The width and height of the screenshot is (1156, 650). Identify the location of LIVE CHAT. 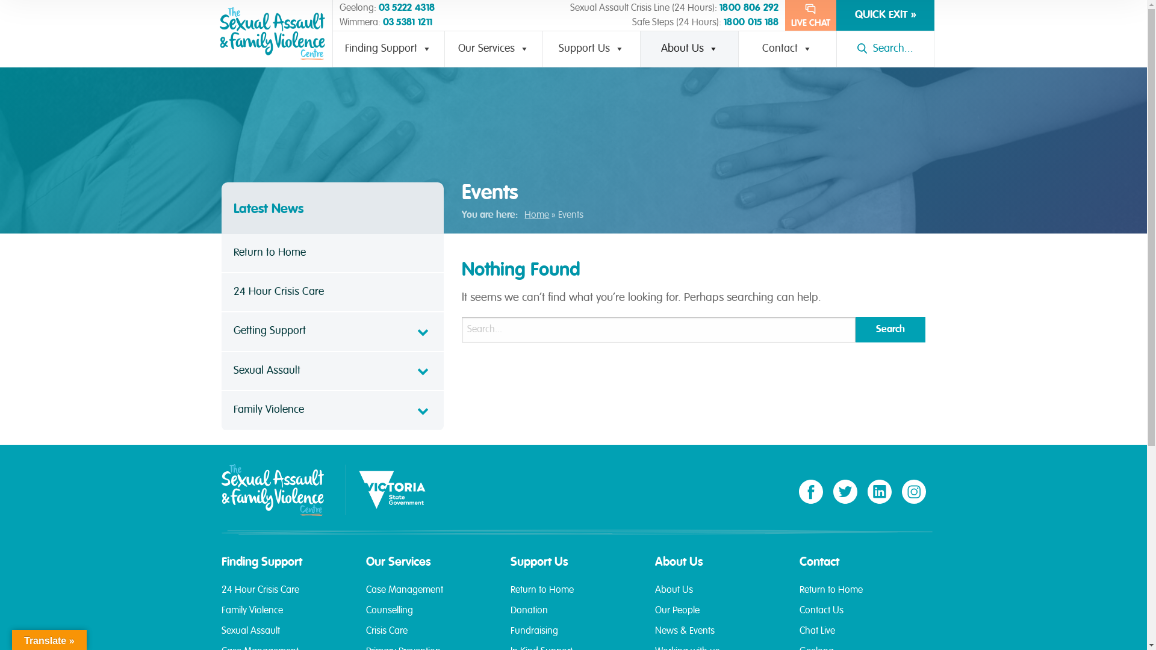
(810, 16).